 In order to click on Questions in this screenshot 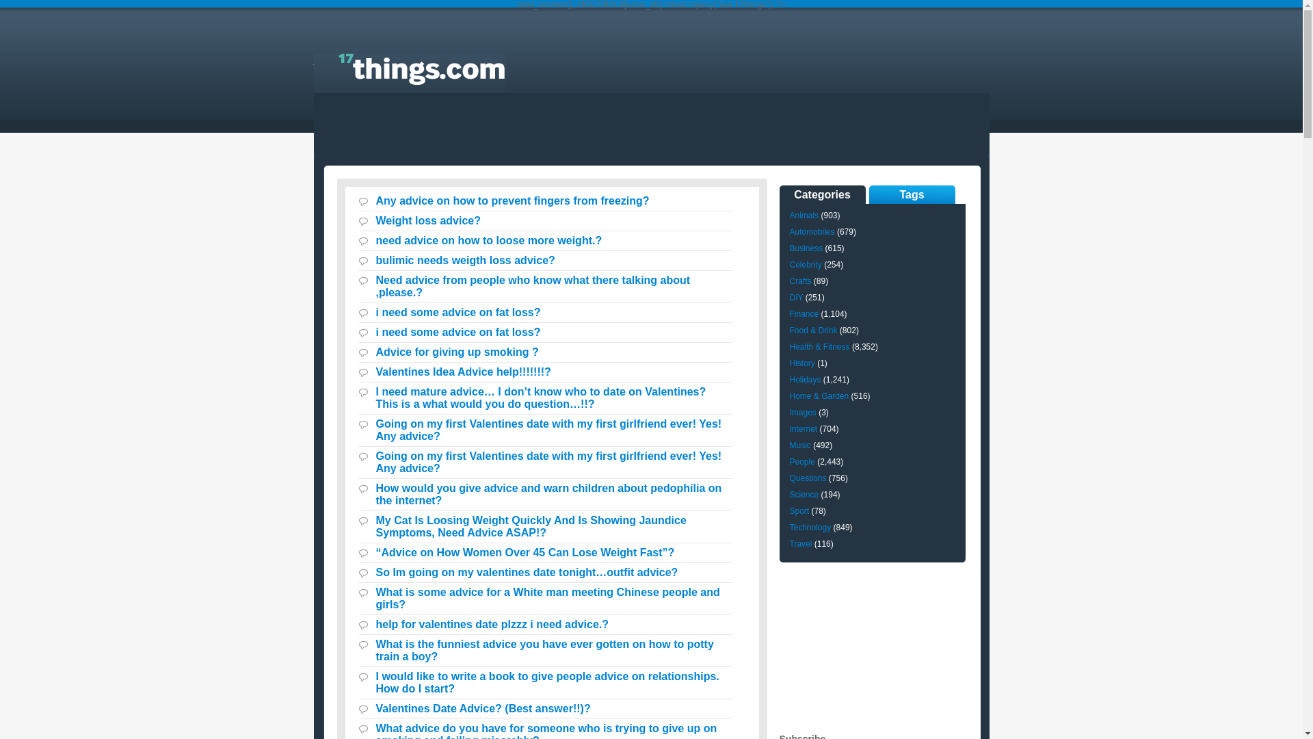, I will do `click(808, 478)`.